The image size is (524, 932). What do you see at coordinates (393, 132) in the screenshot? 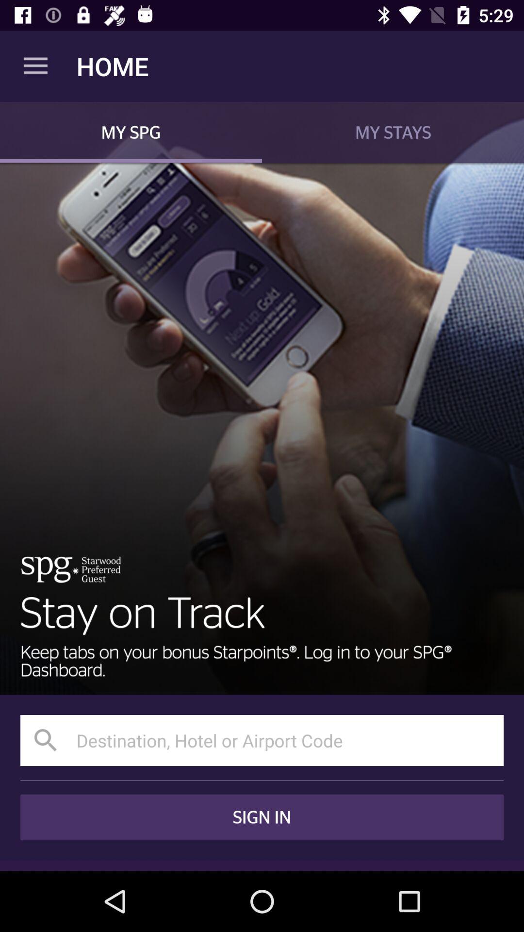
I see `press the item next to my spg app` at bounding box center [393, 132].